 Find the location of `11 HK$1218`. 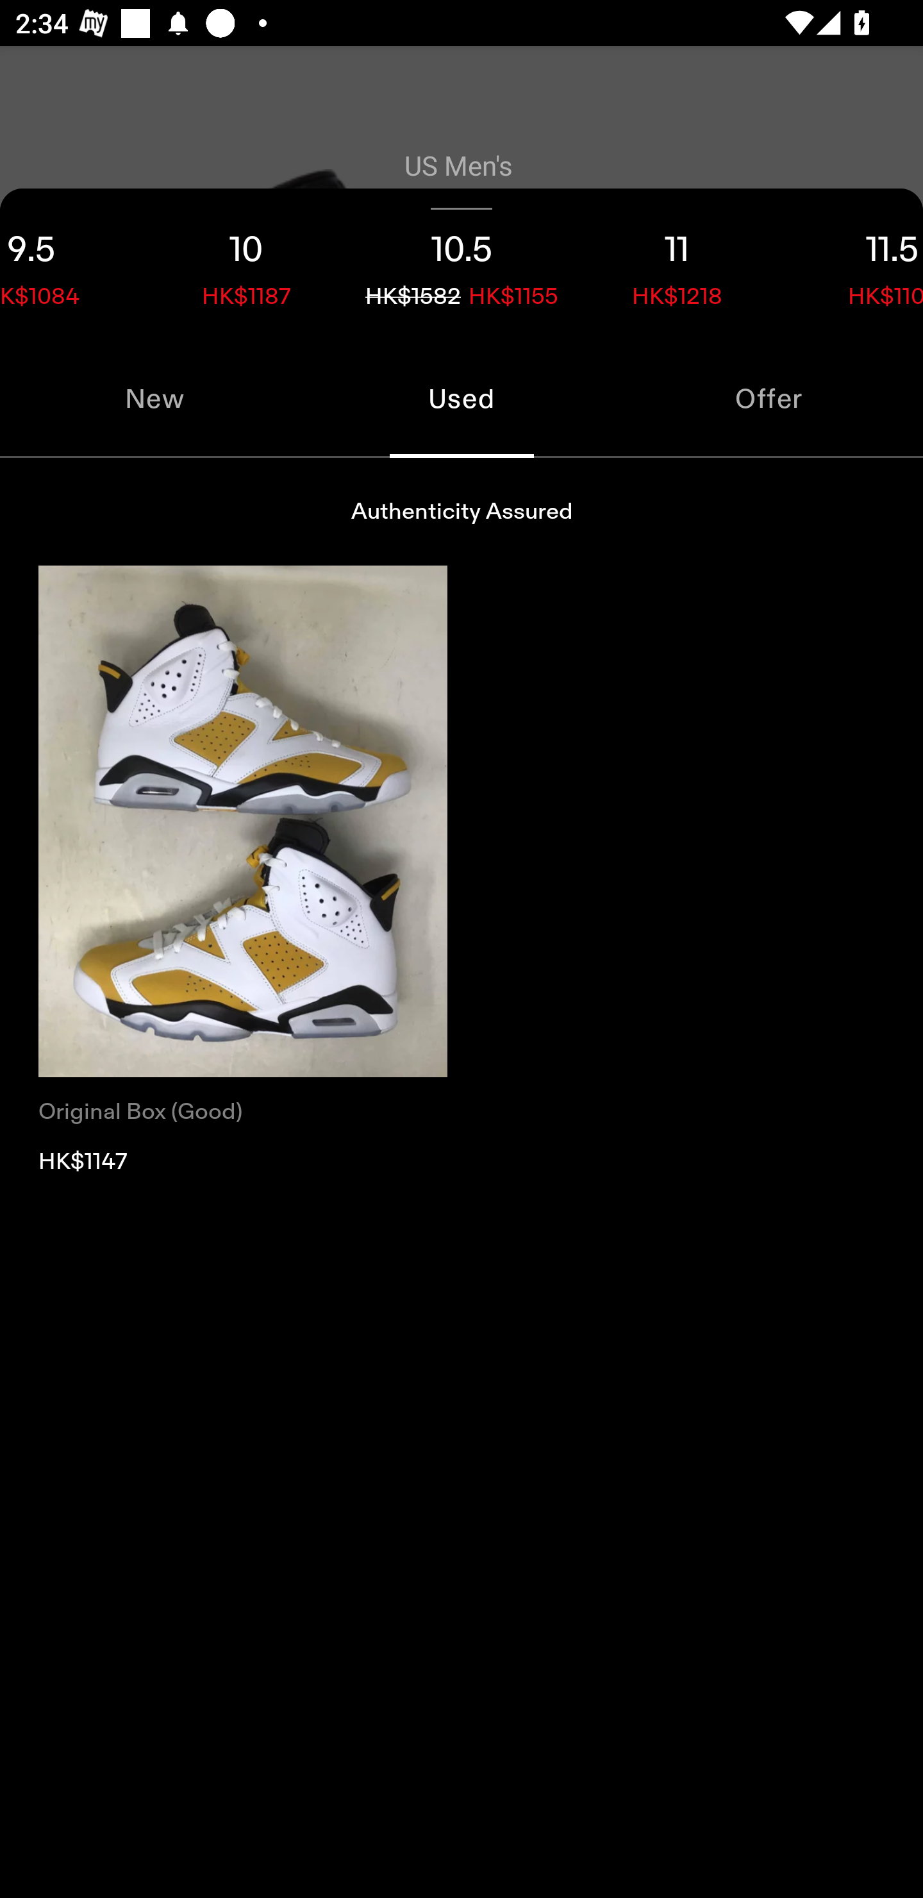

11 HK$1218 is located at coordinates (677, 264).